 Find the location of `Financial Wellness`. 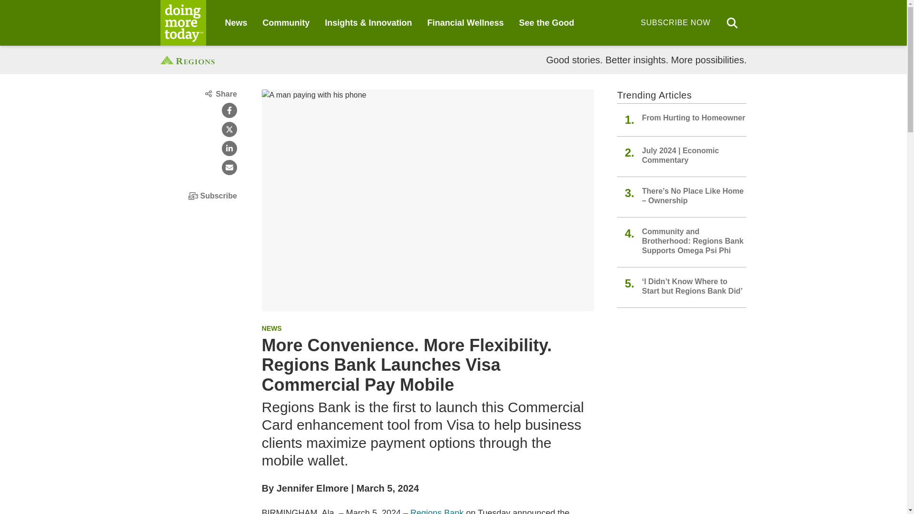

Financial Wellness is located at coordinates (466, 22).